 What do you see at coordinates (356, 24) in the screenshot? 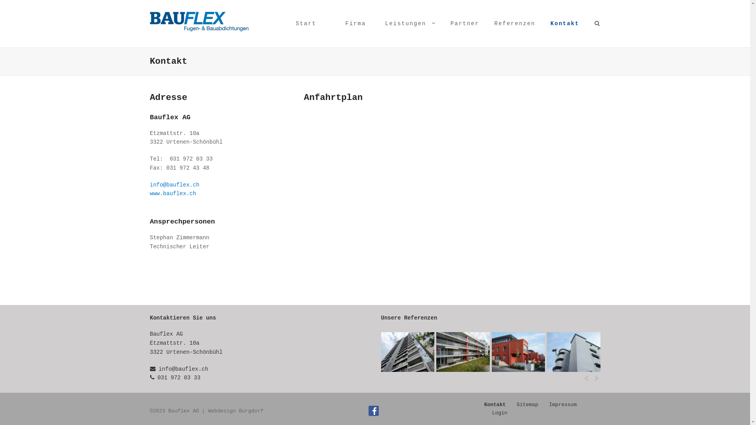
I see `Firma` at bounding box center [356, 24].